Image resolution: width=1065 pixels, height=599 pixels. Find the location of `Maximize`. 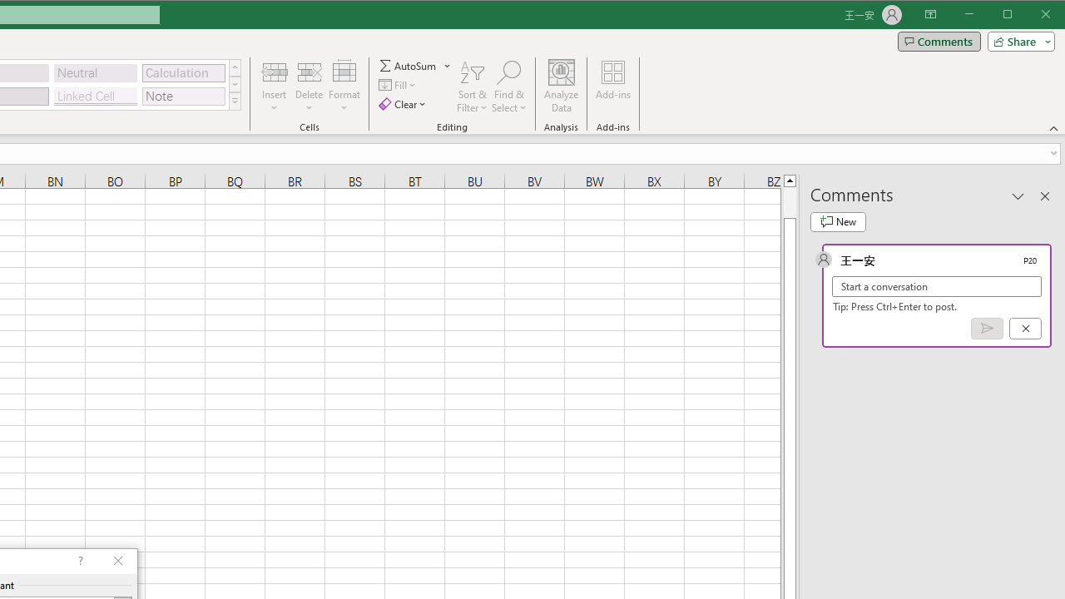

Maximize is located at coordinates (1031, 15).